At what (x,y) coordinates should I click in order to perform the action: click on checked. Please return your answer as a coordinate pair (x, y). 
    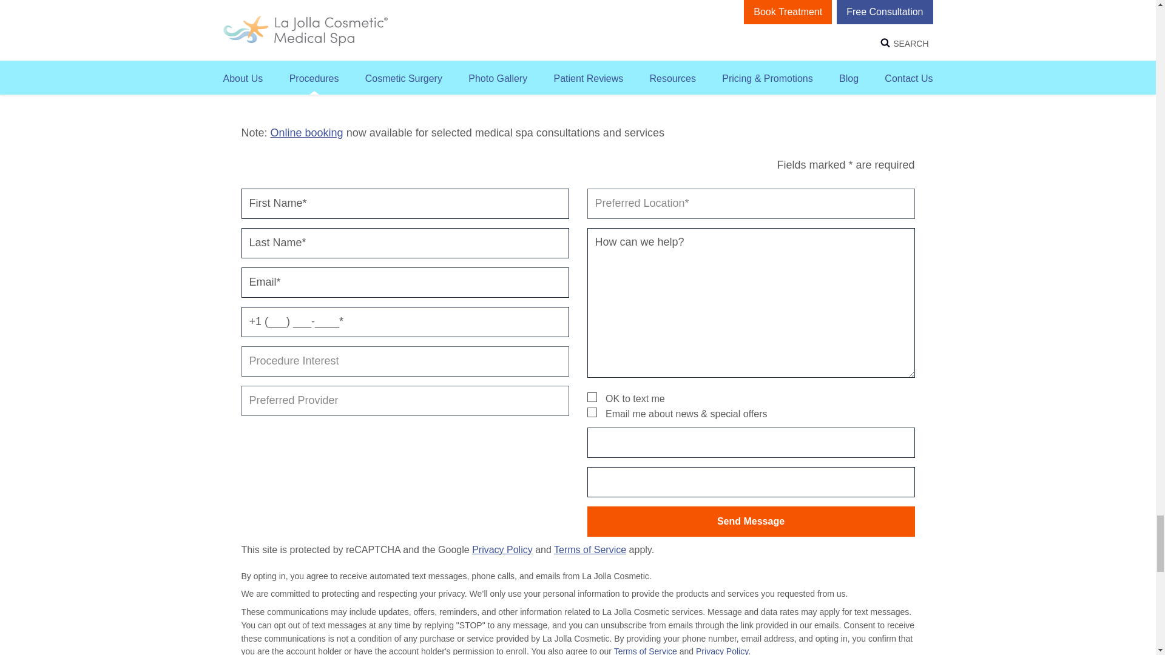
    Looking at the image, I should click on (592, 397).